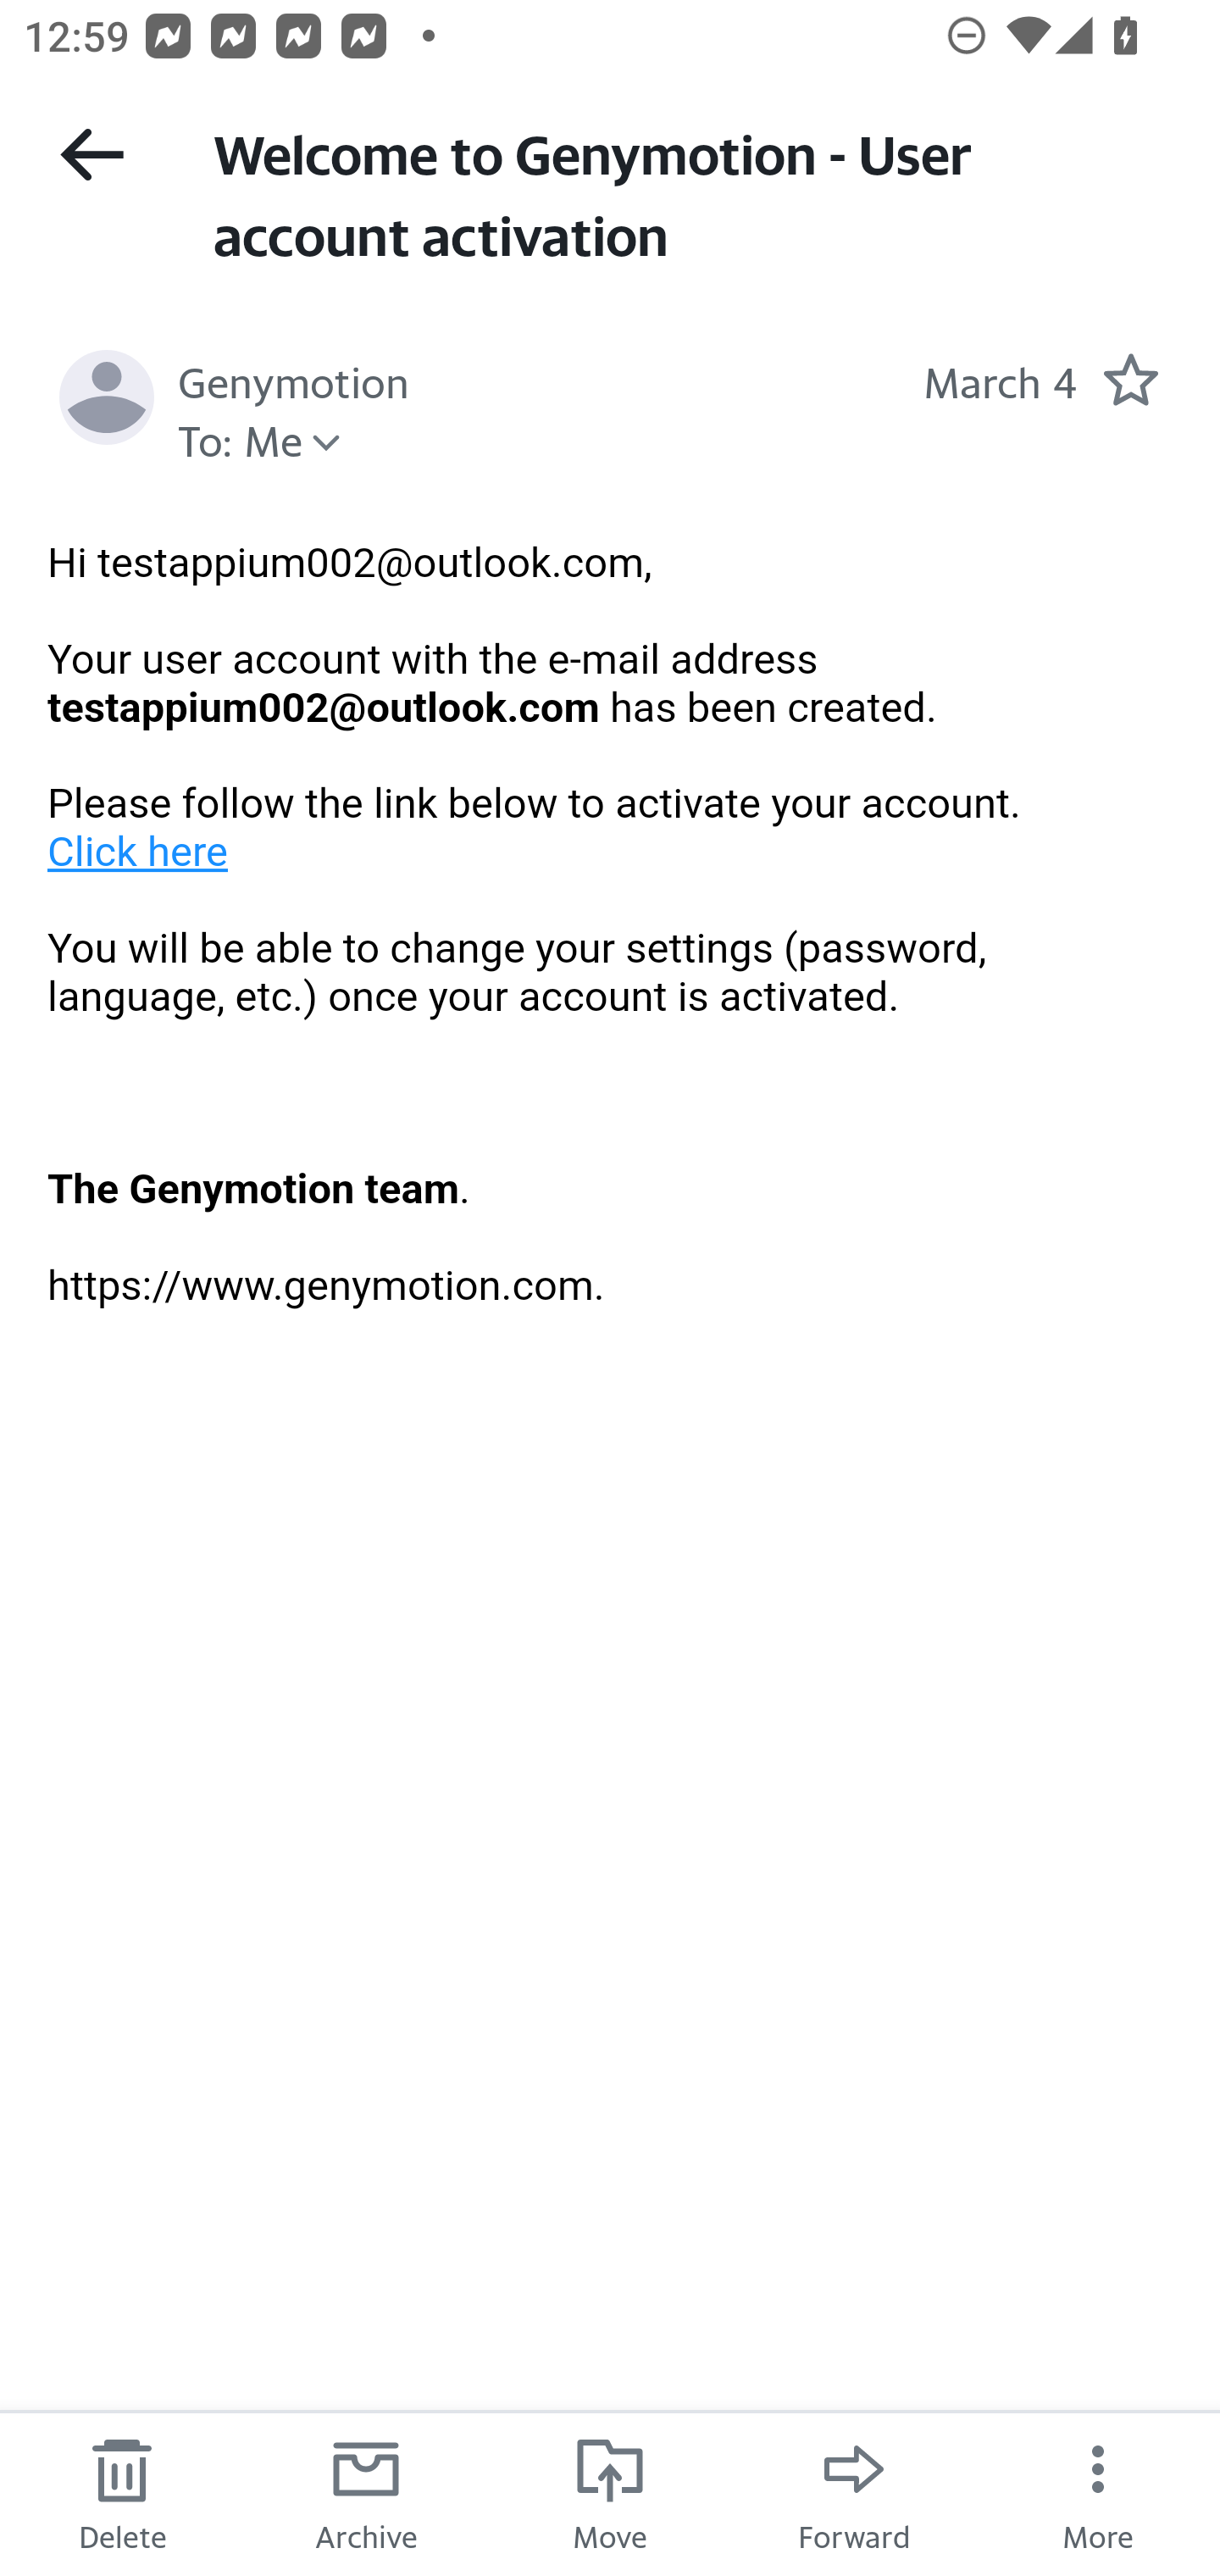 This screenshot has width=1220, height=2576. I want to click on More, so click(1098, 2493).